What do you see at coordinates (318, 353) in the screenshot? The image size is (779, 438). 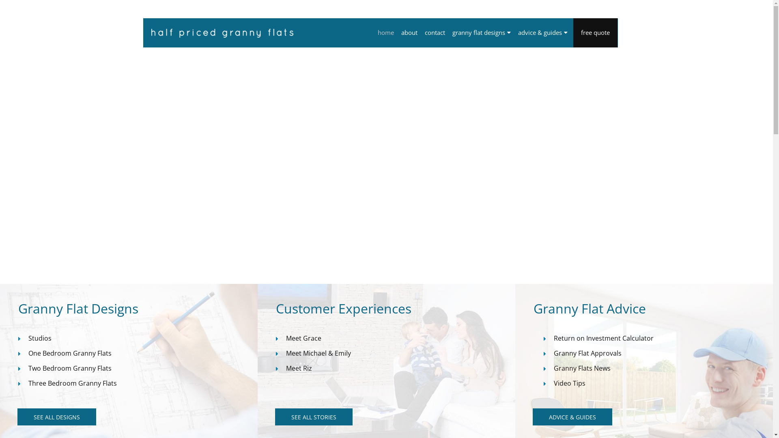 I see `Meet Michael & Emily` at bounding box center [318, 353].